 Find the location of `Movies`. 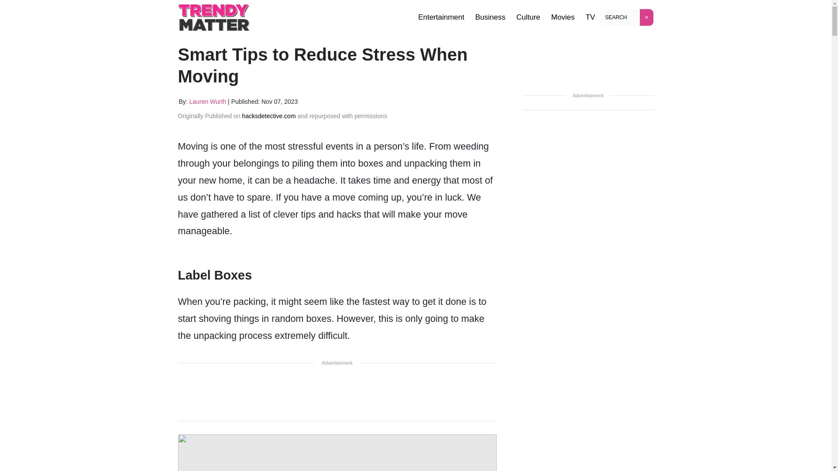

Movies is located at coordinates (563, 17).